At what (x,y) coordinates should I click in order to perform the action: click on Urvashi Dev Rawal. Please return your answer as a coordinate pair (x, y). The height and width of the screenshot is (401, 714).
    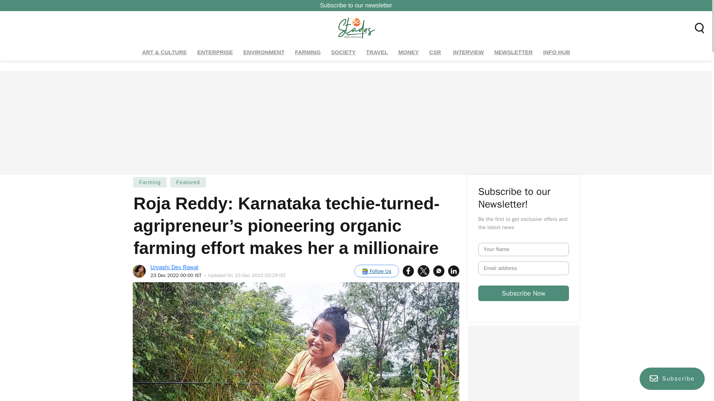
    Looking at the image, I should click on (174, 267).